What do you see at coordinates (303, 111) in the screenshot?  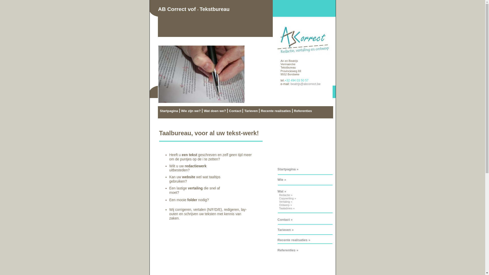 I see `Referenties` at bounding box center [303, 111].